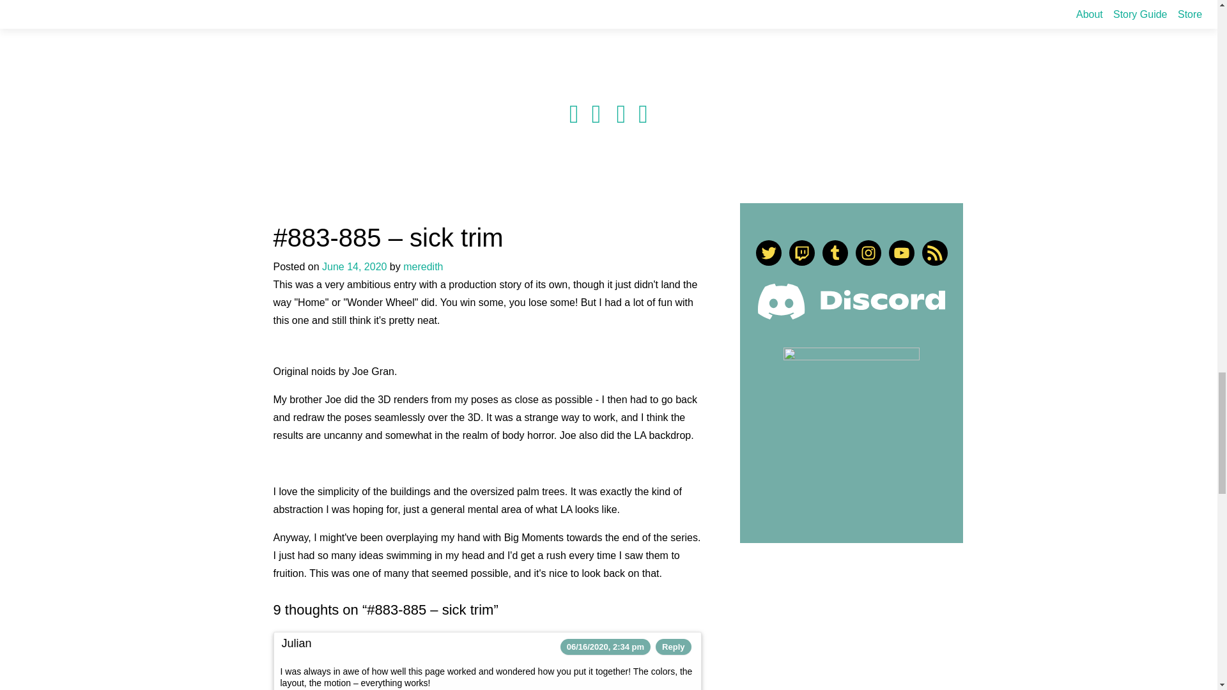 Image resolution: width=1227 pixels, height=690 pixels. I want to click on Reply, so click(674, 647).